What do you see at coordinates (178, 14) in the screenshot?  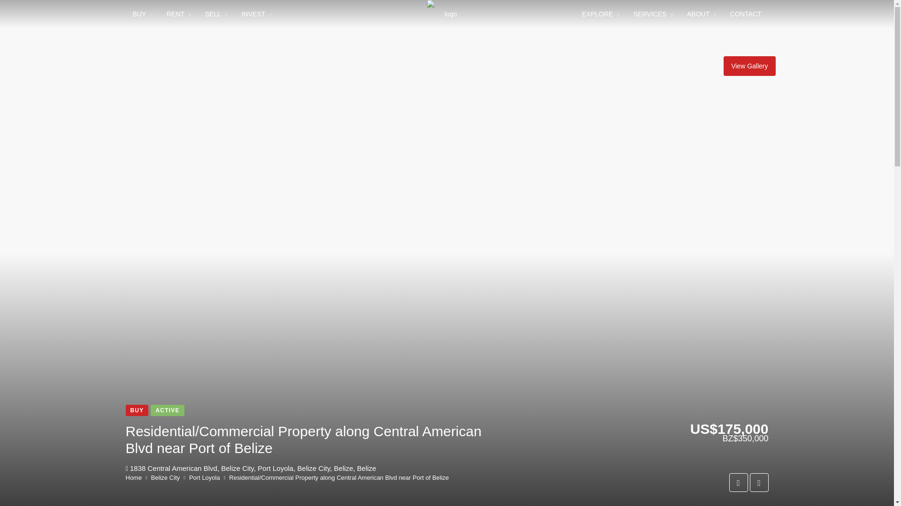 I see `RENT` at bounding box center [178, 14].